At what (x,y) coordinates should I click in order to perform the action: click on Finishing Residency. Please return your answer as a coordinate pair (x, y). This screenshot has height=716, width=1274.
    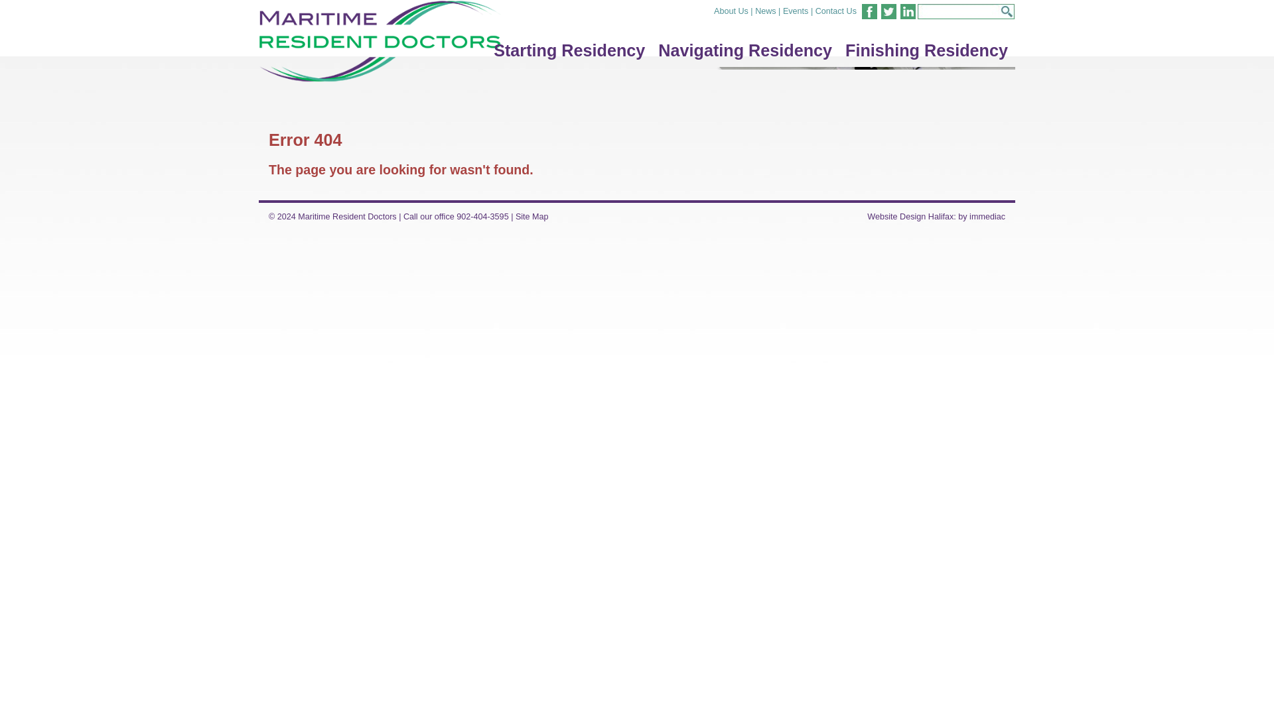
    Looking at the image, I should click on (926, 50).